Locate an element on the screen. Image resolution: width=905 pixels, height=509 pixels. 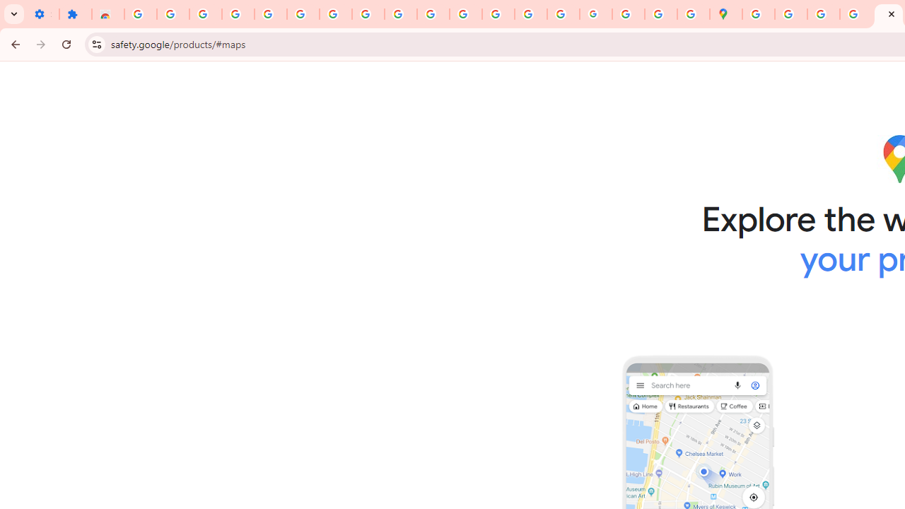
Sign in - Google Accounts is located at coordinates (303, 14).